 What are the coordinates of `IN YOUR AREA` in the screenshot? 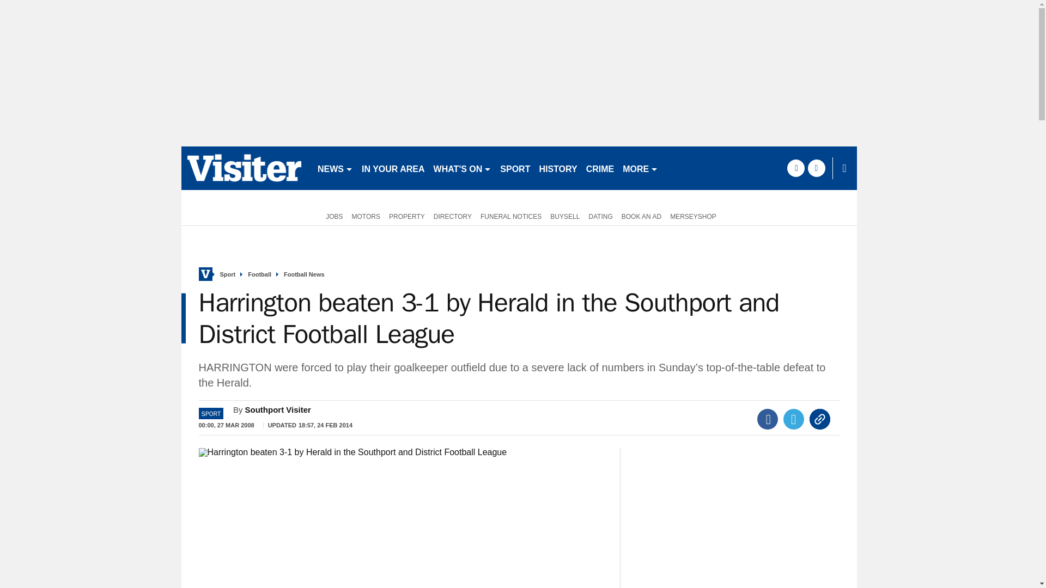 It's located at (393, 168).